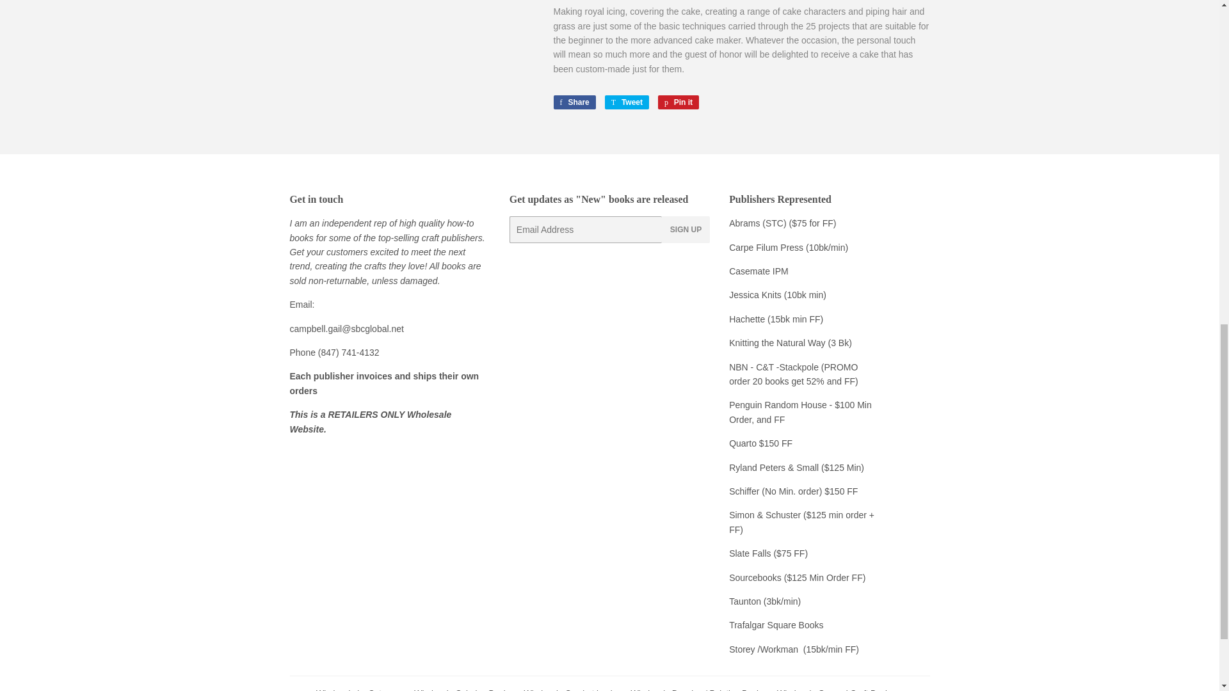 This screenshot has width=1229, height=691. What do you see at coordinates (626, 102) in the screenshot?
I see `Tweet on Twitter` at bounding box center [626, 102].